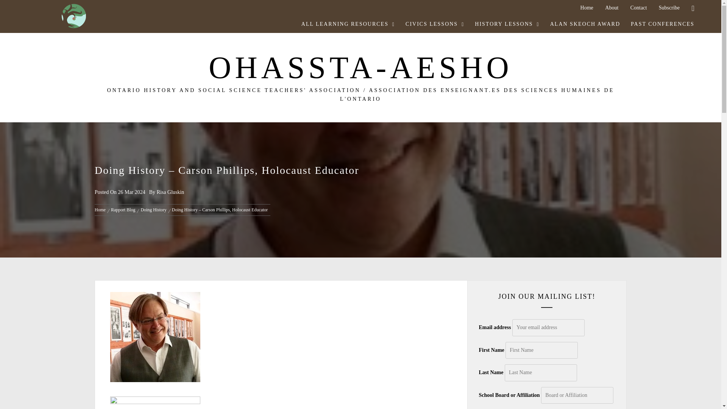  What do you see at coordinates (398, 204) in the screenshot?
I see `Search` at bounding box center [398, 204].